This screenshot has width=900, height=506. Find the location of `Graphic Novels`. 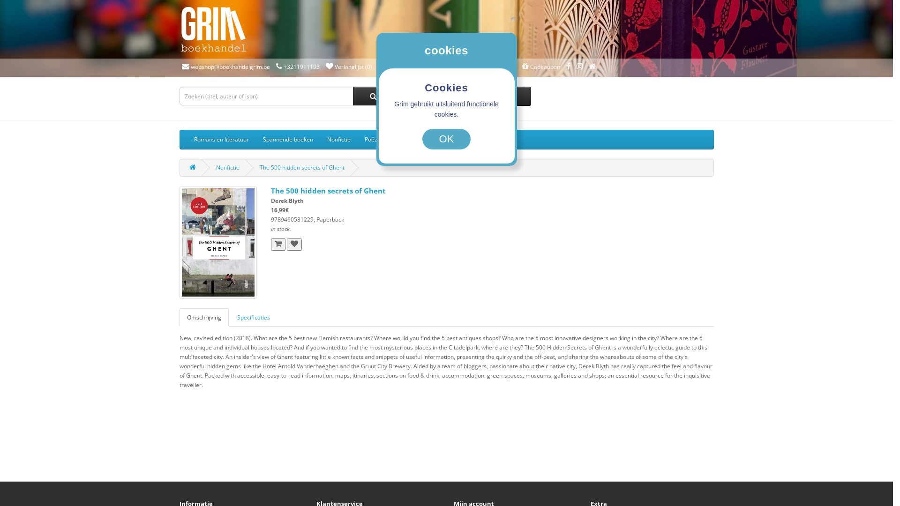

Graphic Novels is located at coordinates (496, 140).